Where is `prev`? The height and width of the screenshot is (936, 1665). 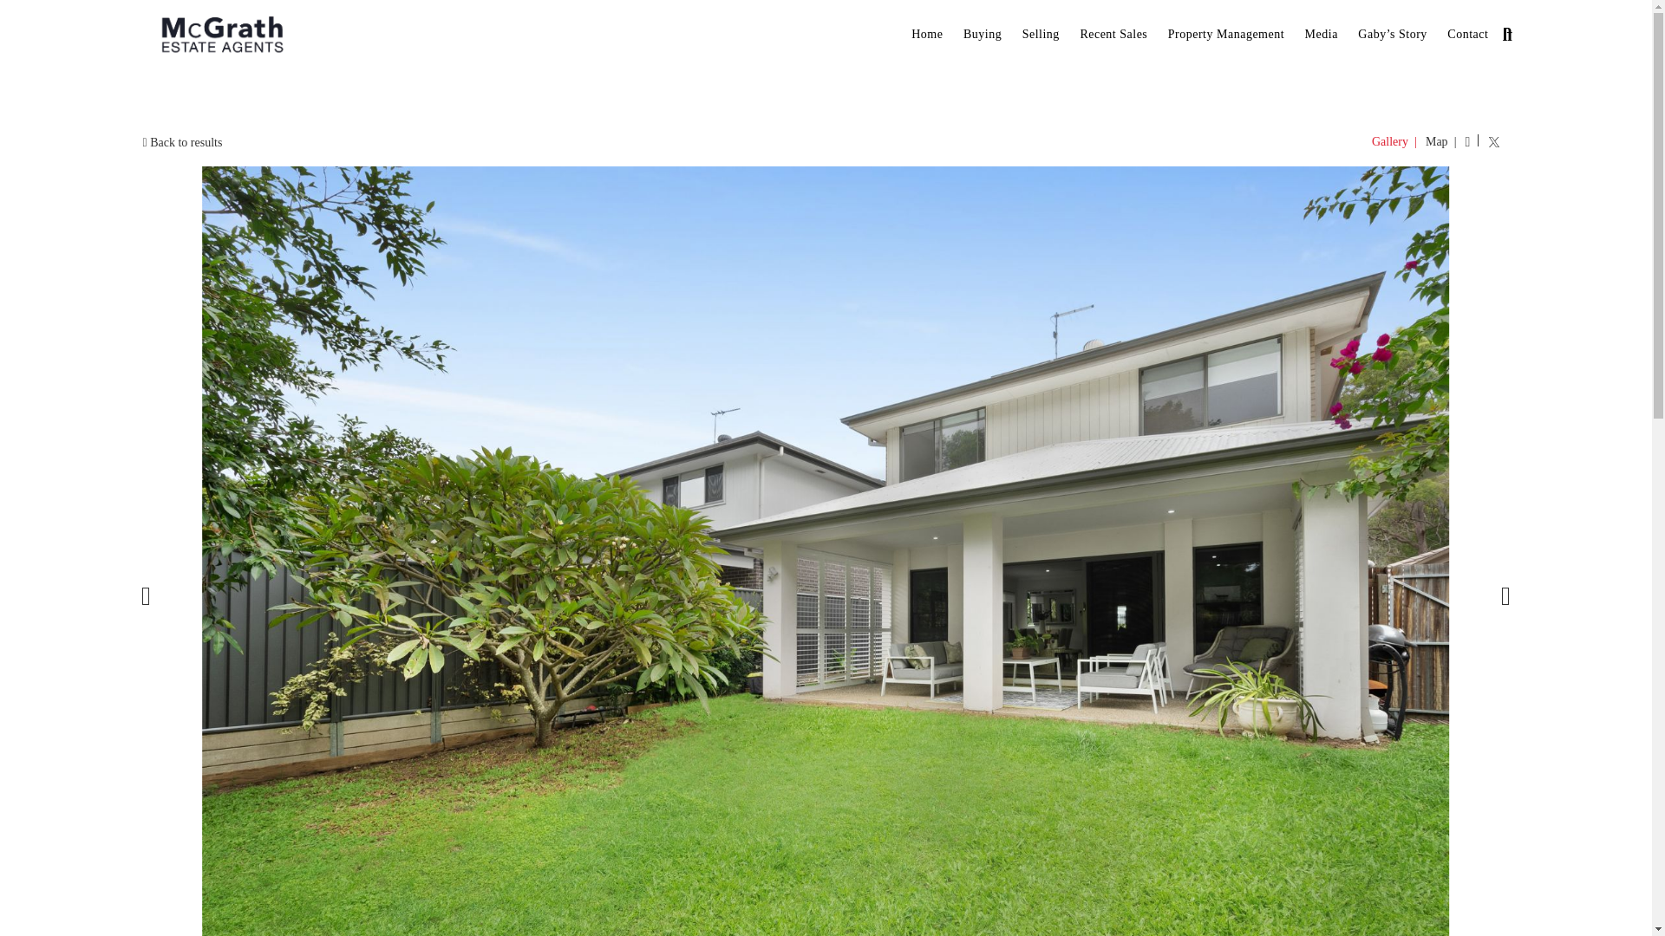
prev is located at coordinates (146, 594).